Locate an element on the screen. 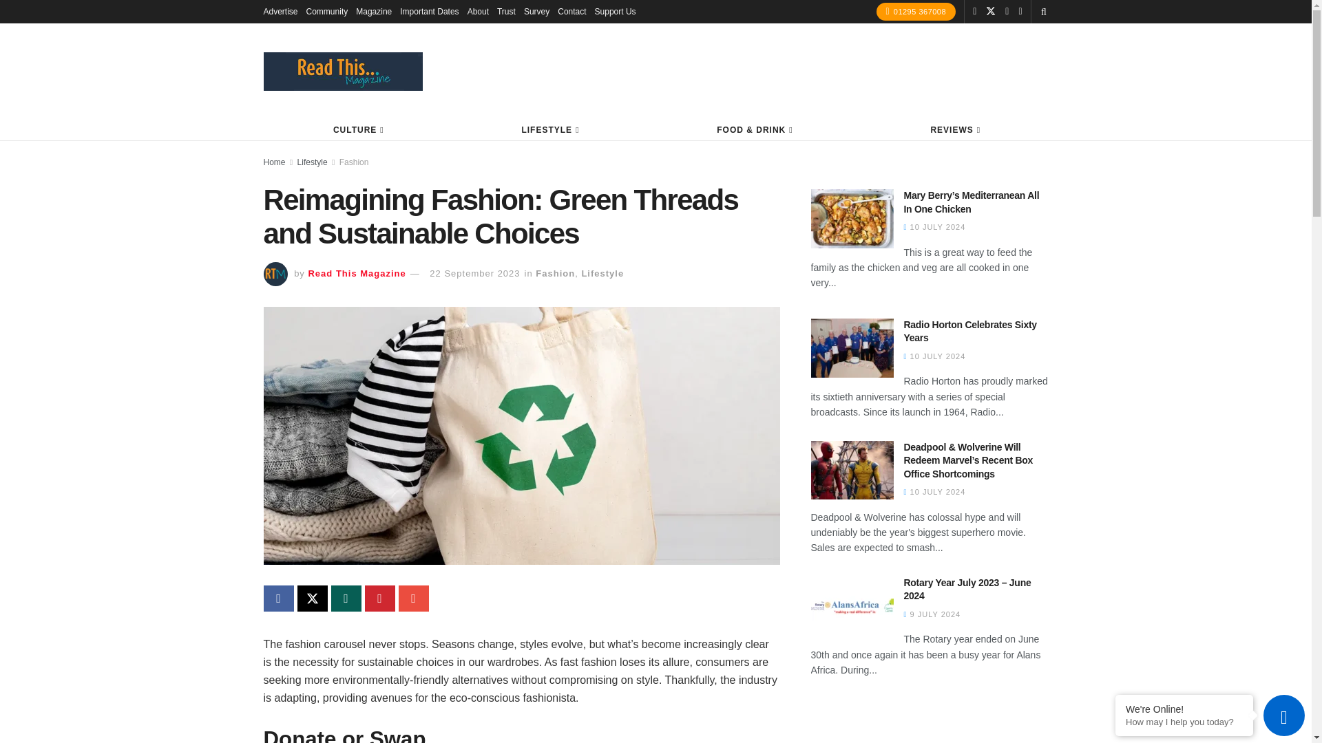 This screenshot has width=1322, height=743. Survey is located at coordinates (536, 11).